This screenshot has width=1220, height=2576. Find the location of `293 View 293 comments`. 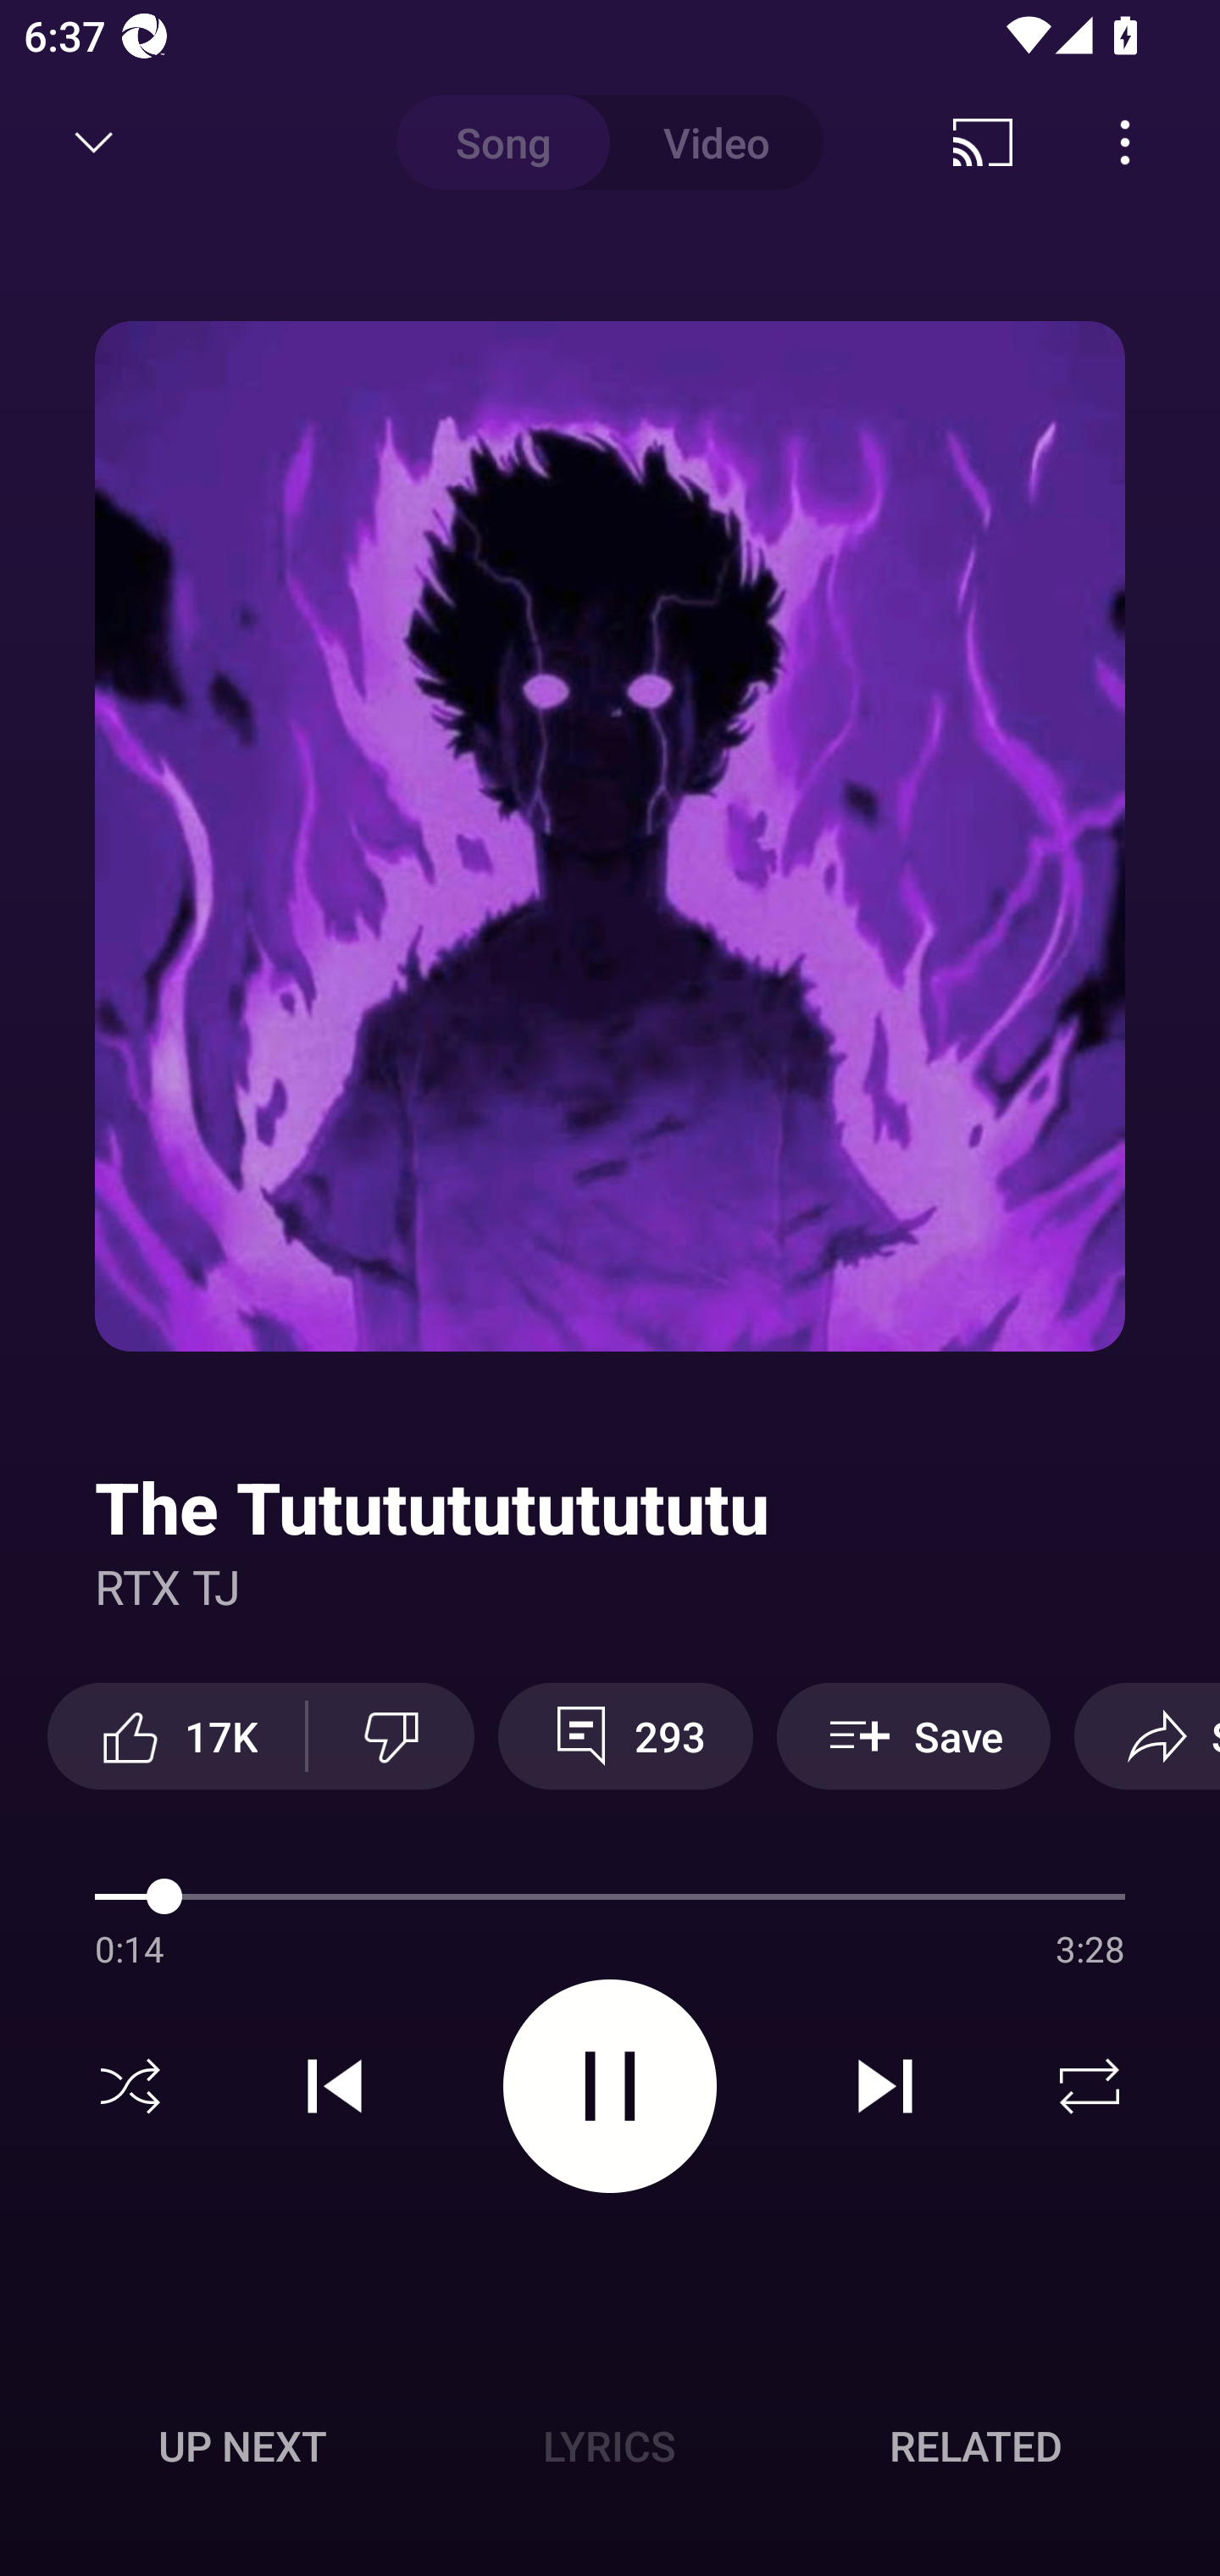

293 View 293 comments is located at coordinates (625, 1735).